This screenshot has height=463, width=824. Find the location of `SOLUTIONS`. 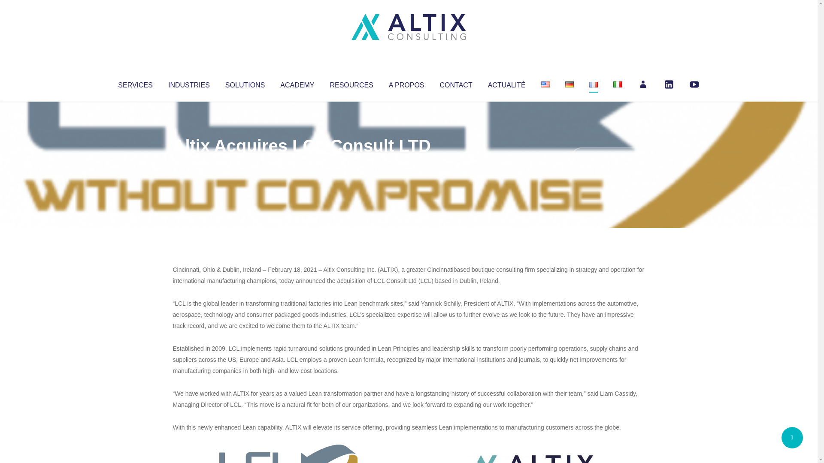

SOLUTIONS is located at coordinates (245, 83).